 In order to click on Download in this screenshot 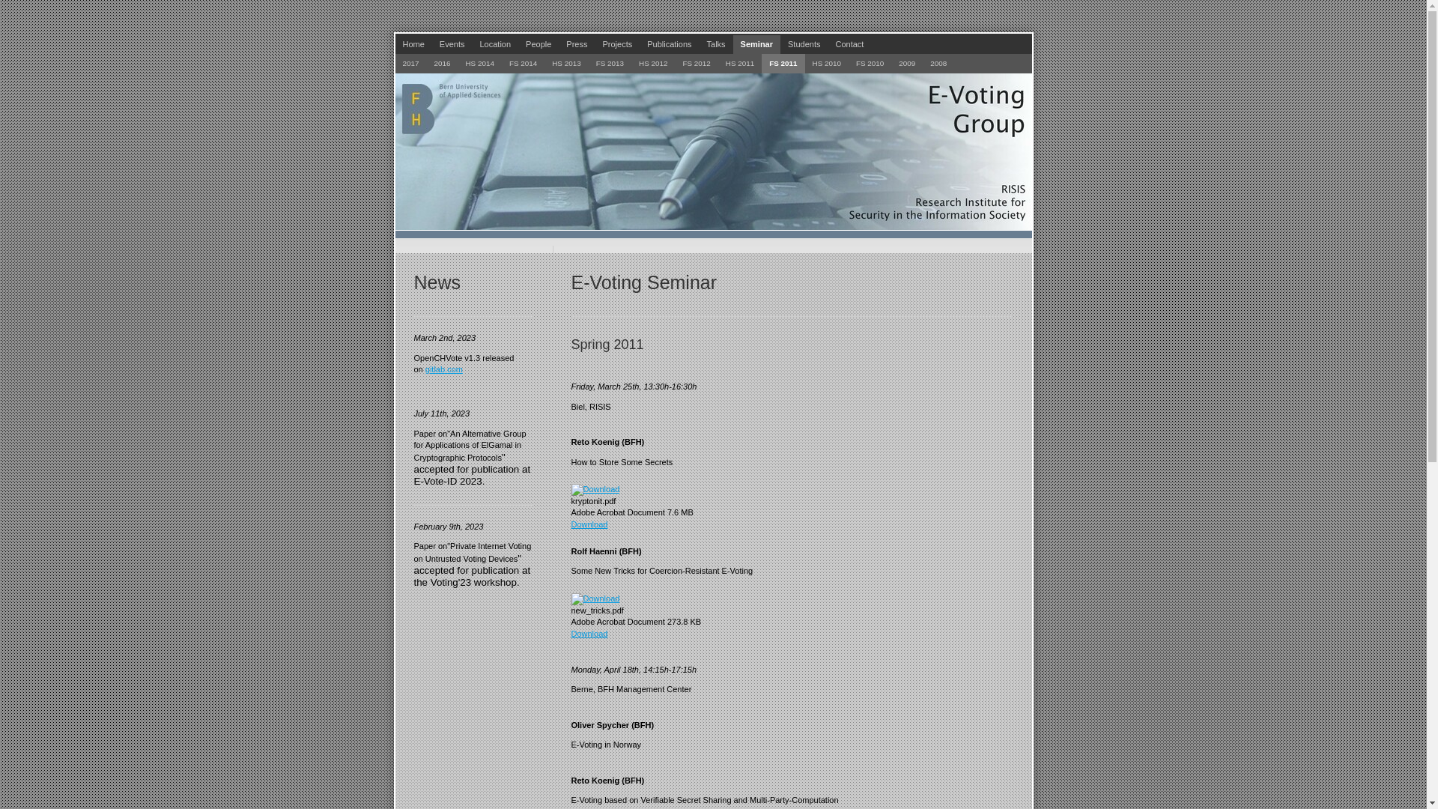, I will do `click(589, 524)`.